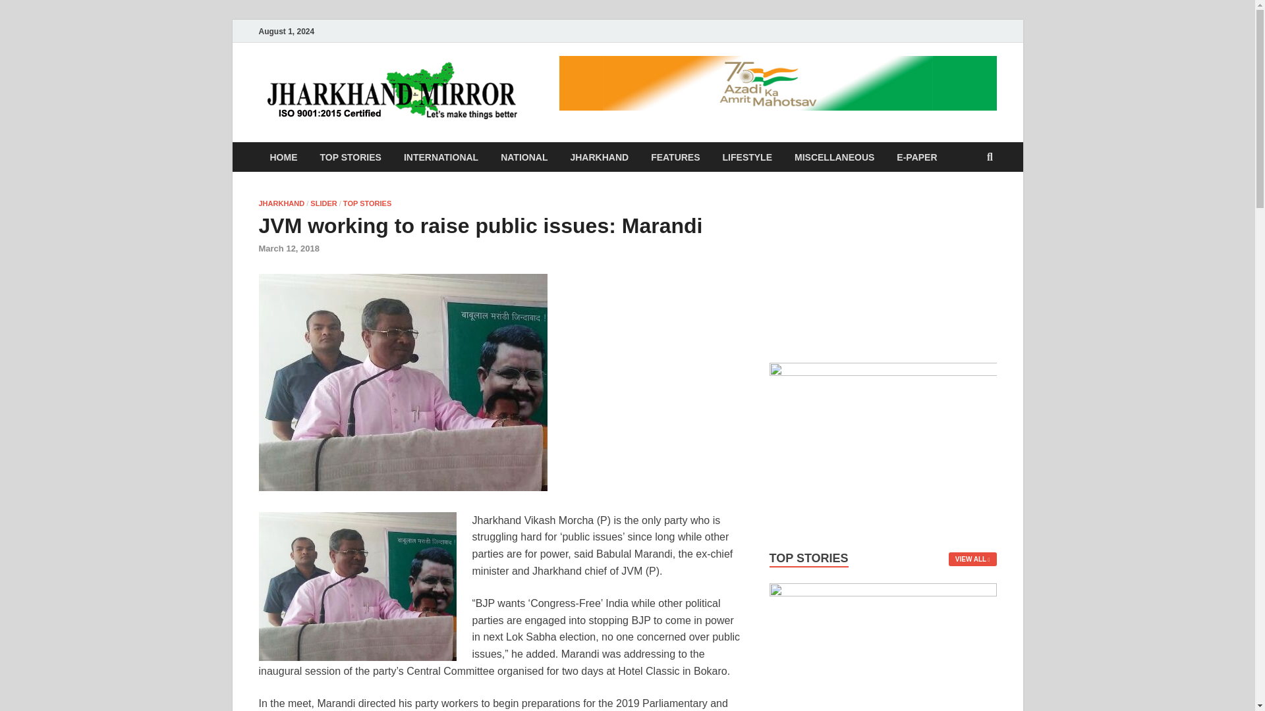 The height and width of the screenshot is (711, 1265). What do you see at coordinates (351, 157) in the screenshot?
I see `TOP STORIES` at bounding box center [351, 157].